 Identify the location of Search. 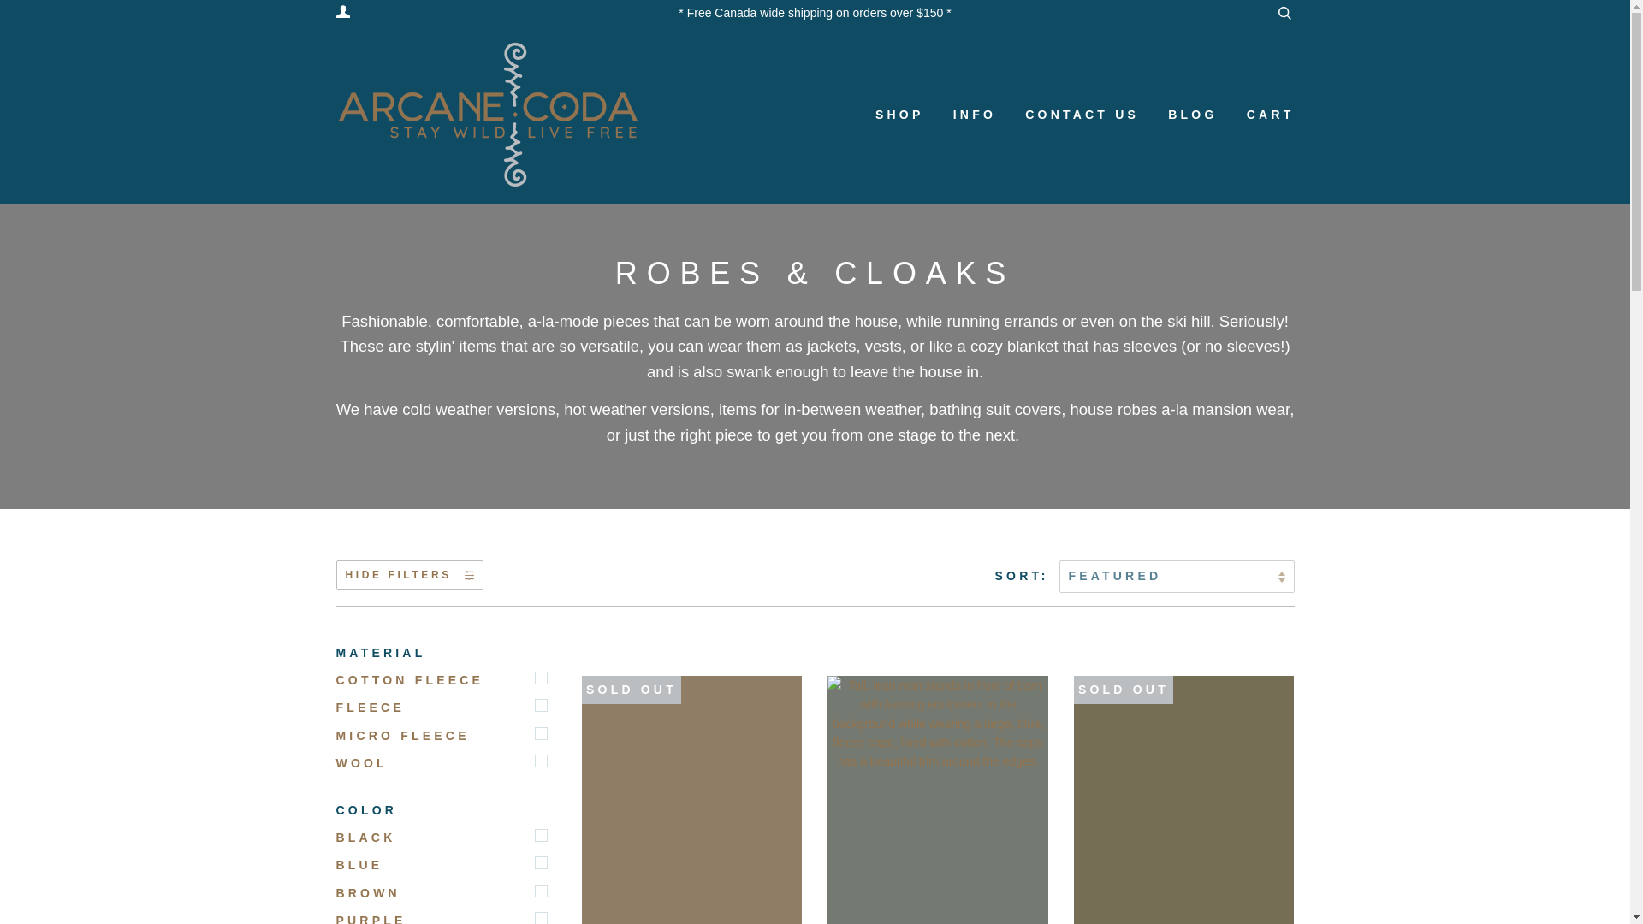
(1284, 13).